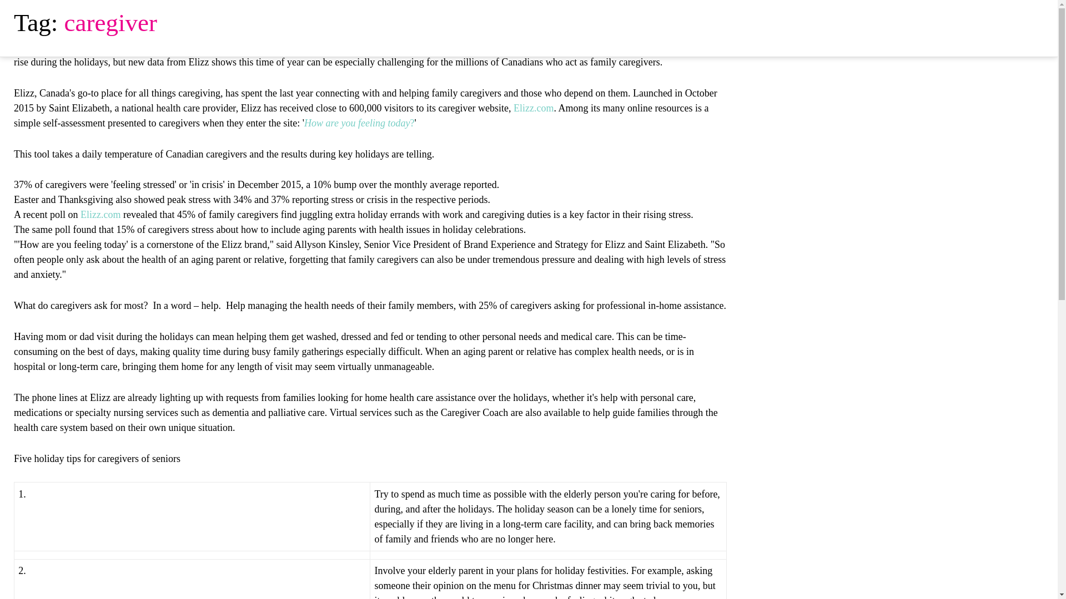 The width and height of the screenshot is (1066, 599). I want to click on ABOUT, so click(602, 22).